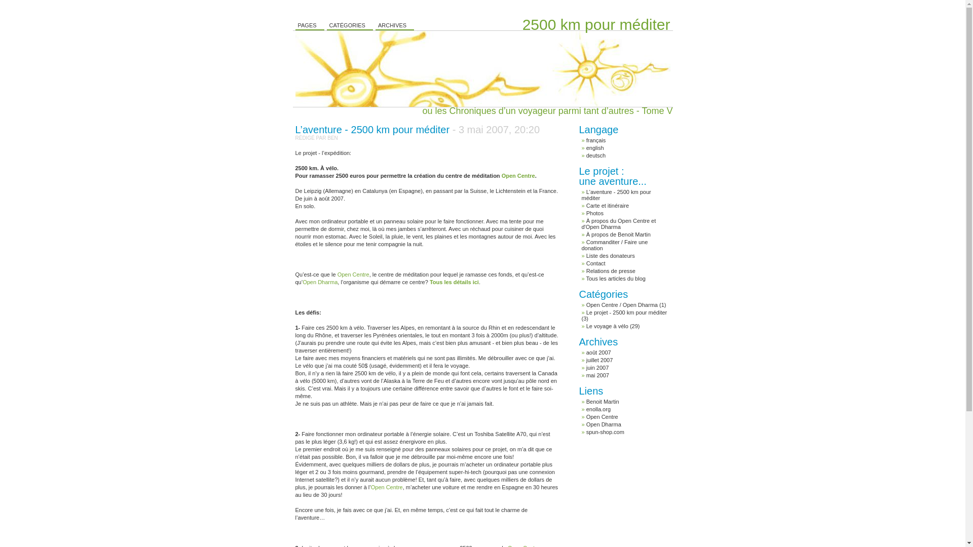 The width and height of the screenshot is (973, 547). I want to click on juillet 2007, so click(600, 360).